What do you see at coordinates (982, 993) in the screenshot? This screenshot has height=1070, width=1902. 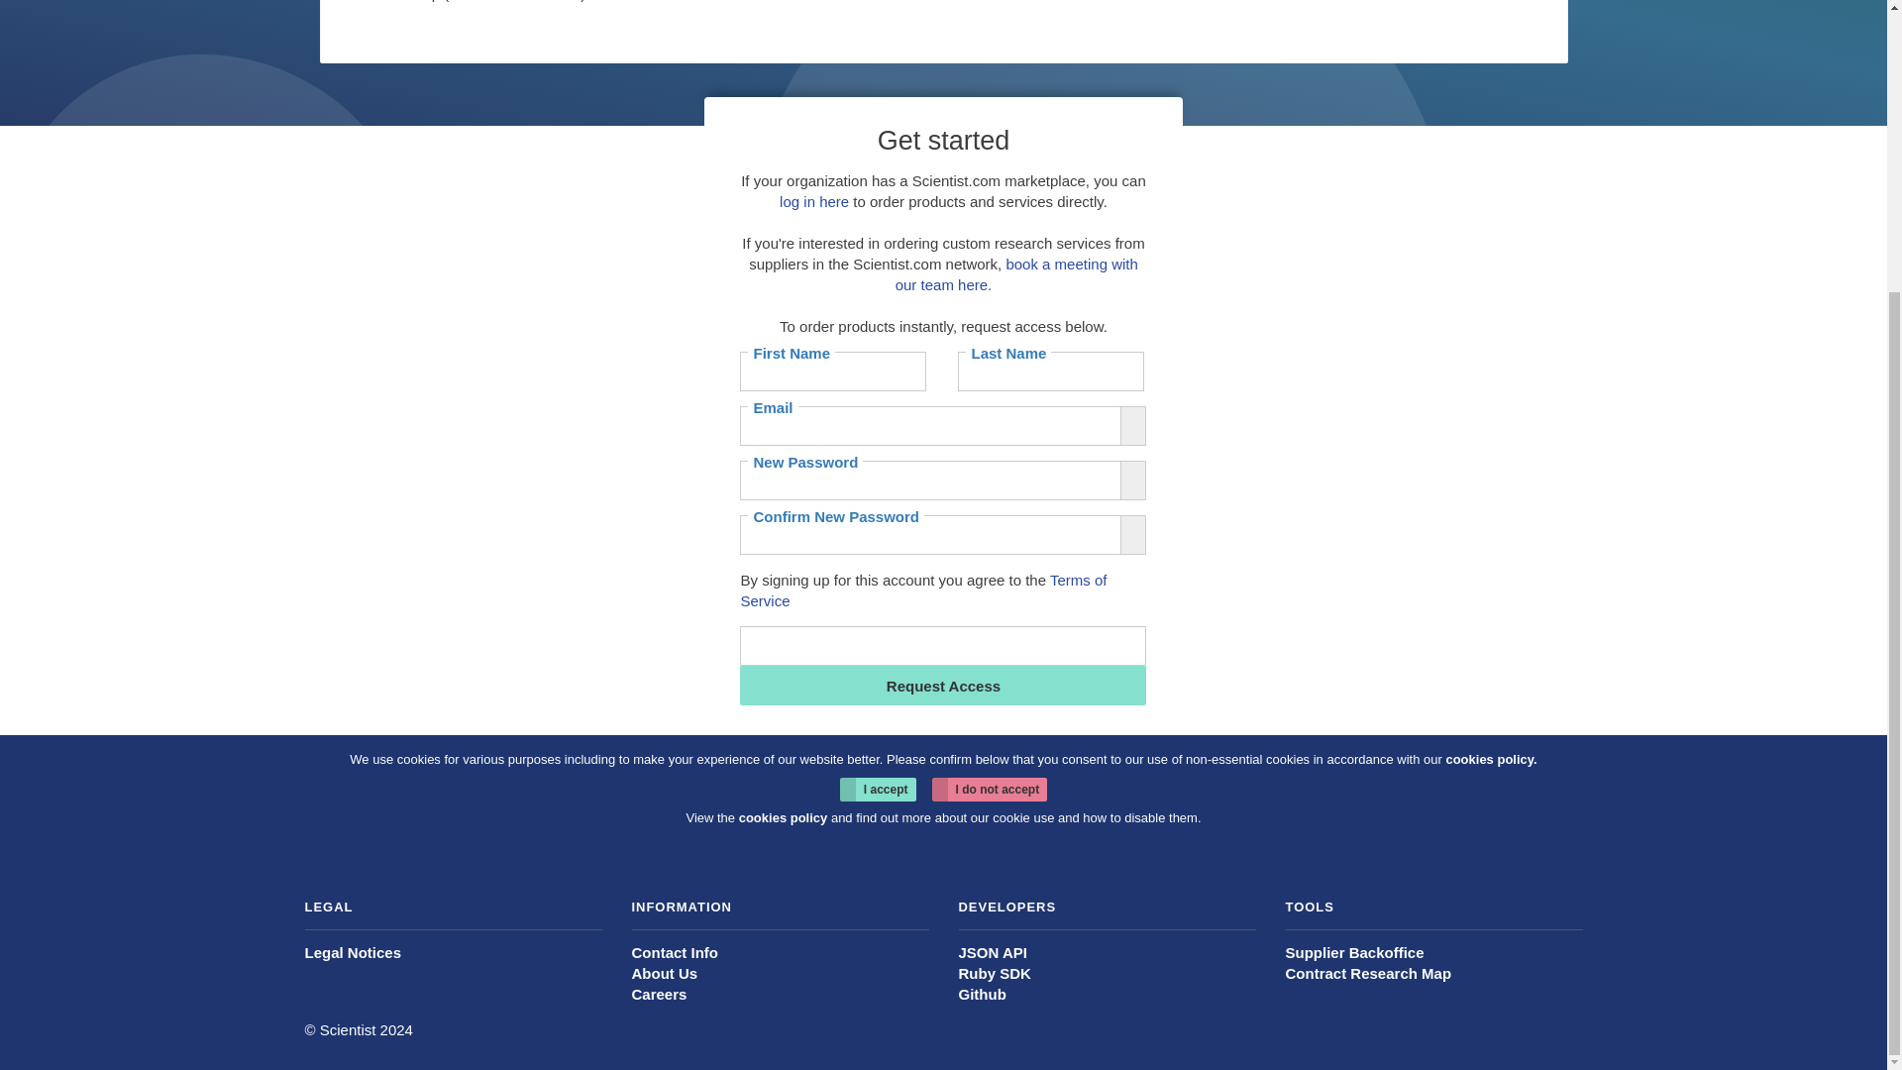 I see `Github` at bounding box center [982, 993].